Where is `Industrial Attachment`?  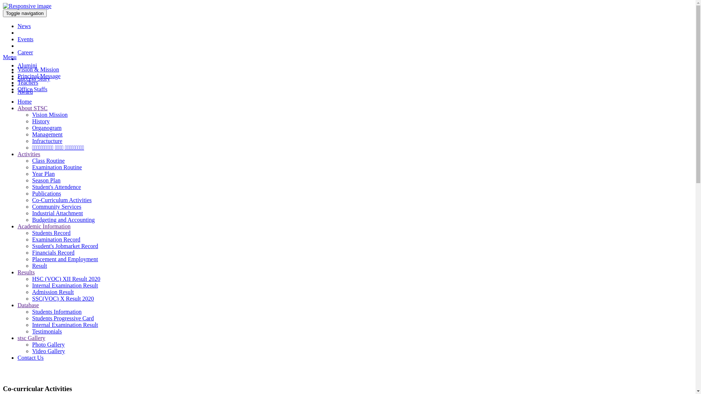 Industrial Attachment is located at coordinates (58, 213).